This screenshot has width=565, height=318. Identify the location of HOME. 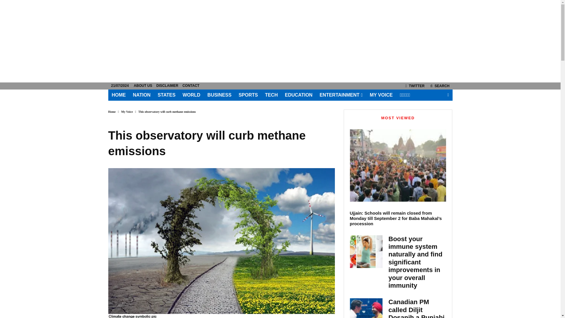
(119, 95).